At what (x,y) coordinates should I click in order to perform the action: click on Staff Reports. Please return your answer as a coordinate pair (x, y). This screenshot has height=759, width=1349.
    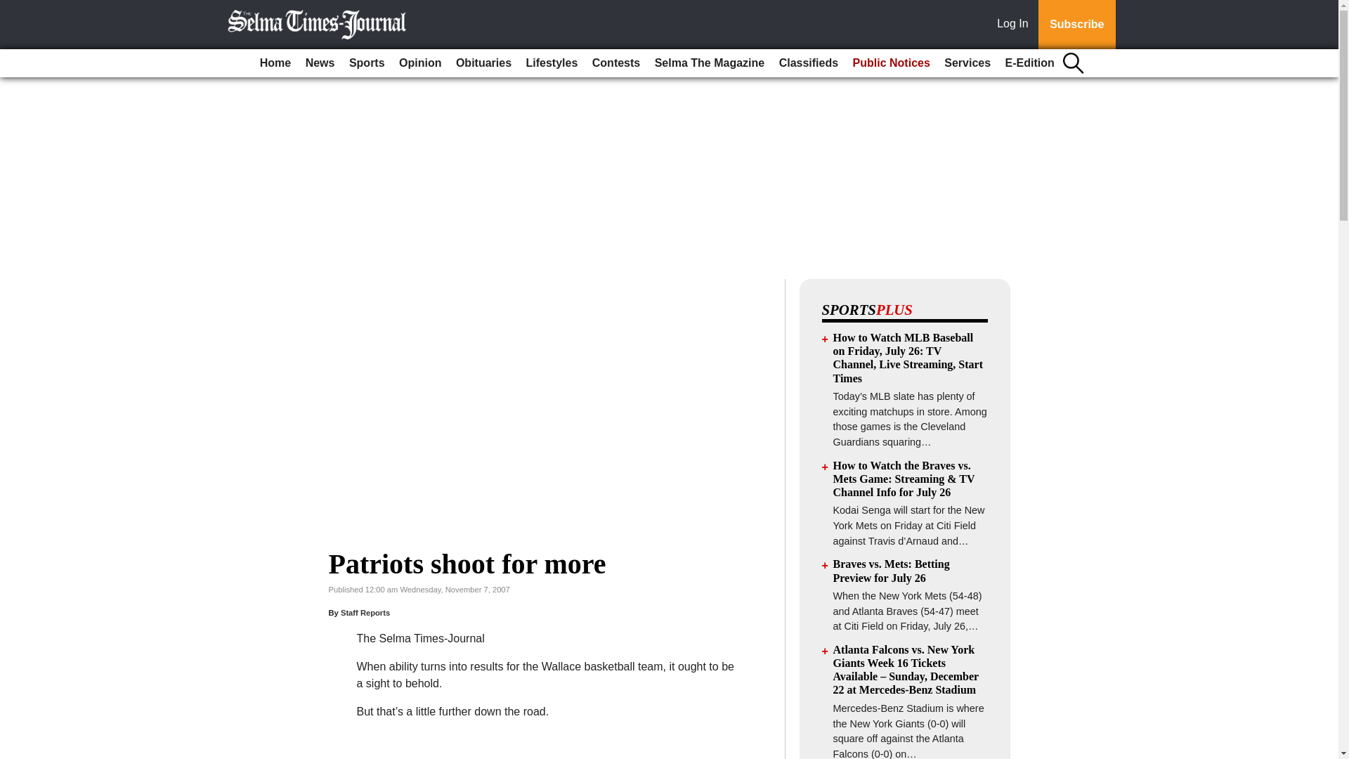
    Looking at the image, I should click on (365, 613).